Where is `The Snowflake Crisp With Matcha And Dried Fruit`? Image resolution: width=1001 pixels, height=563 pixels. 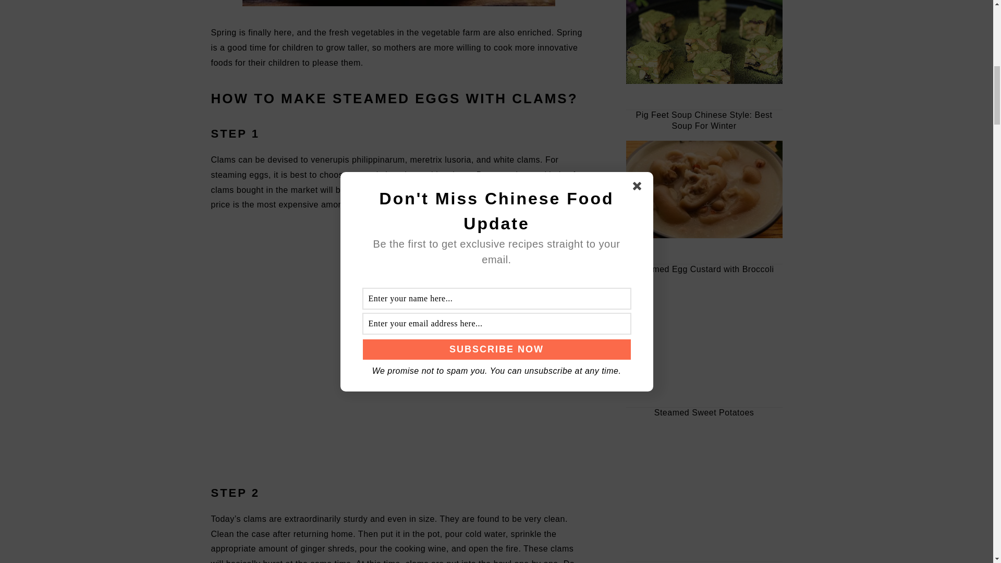 The Snowflake Crisp With Matcha And Dried Fruit is located at coordinates (704, 42).